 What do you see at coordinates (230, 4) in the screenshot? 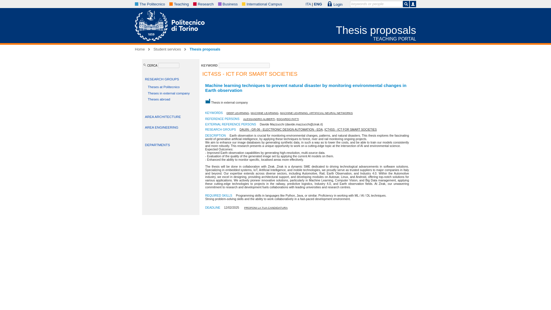
I see `Business` at bounding box center [230, 4].